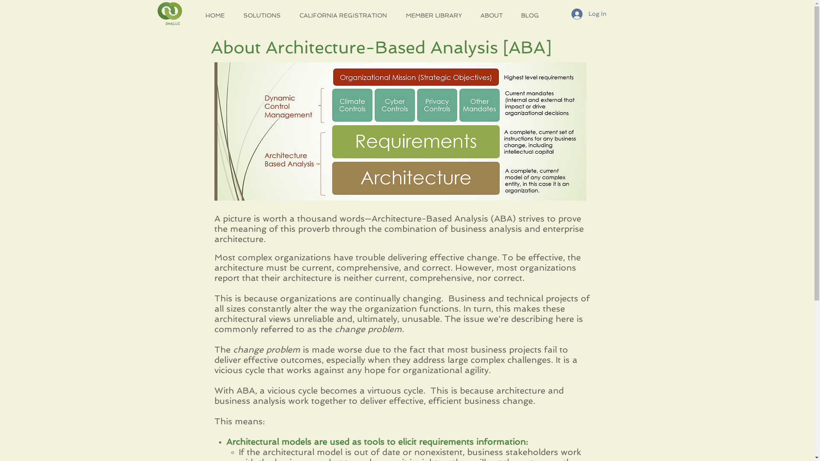 Image resolution: width=820 pixels, height=461 pixels. What do you see at coordinates (170, 15) in the screenshot?
I see `Logo transparent.png` at bounding box center [170, 15].